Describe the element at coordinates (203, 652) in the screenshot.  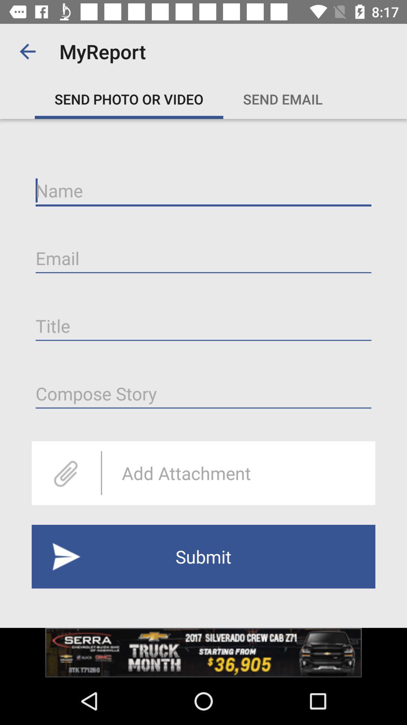
I see `go to advertisement` at that location.